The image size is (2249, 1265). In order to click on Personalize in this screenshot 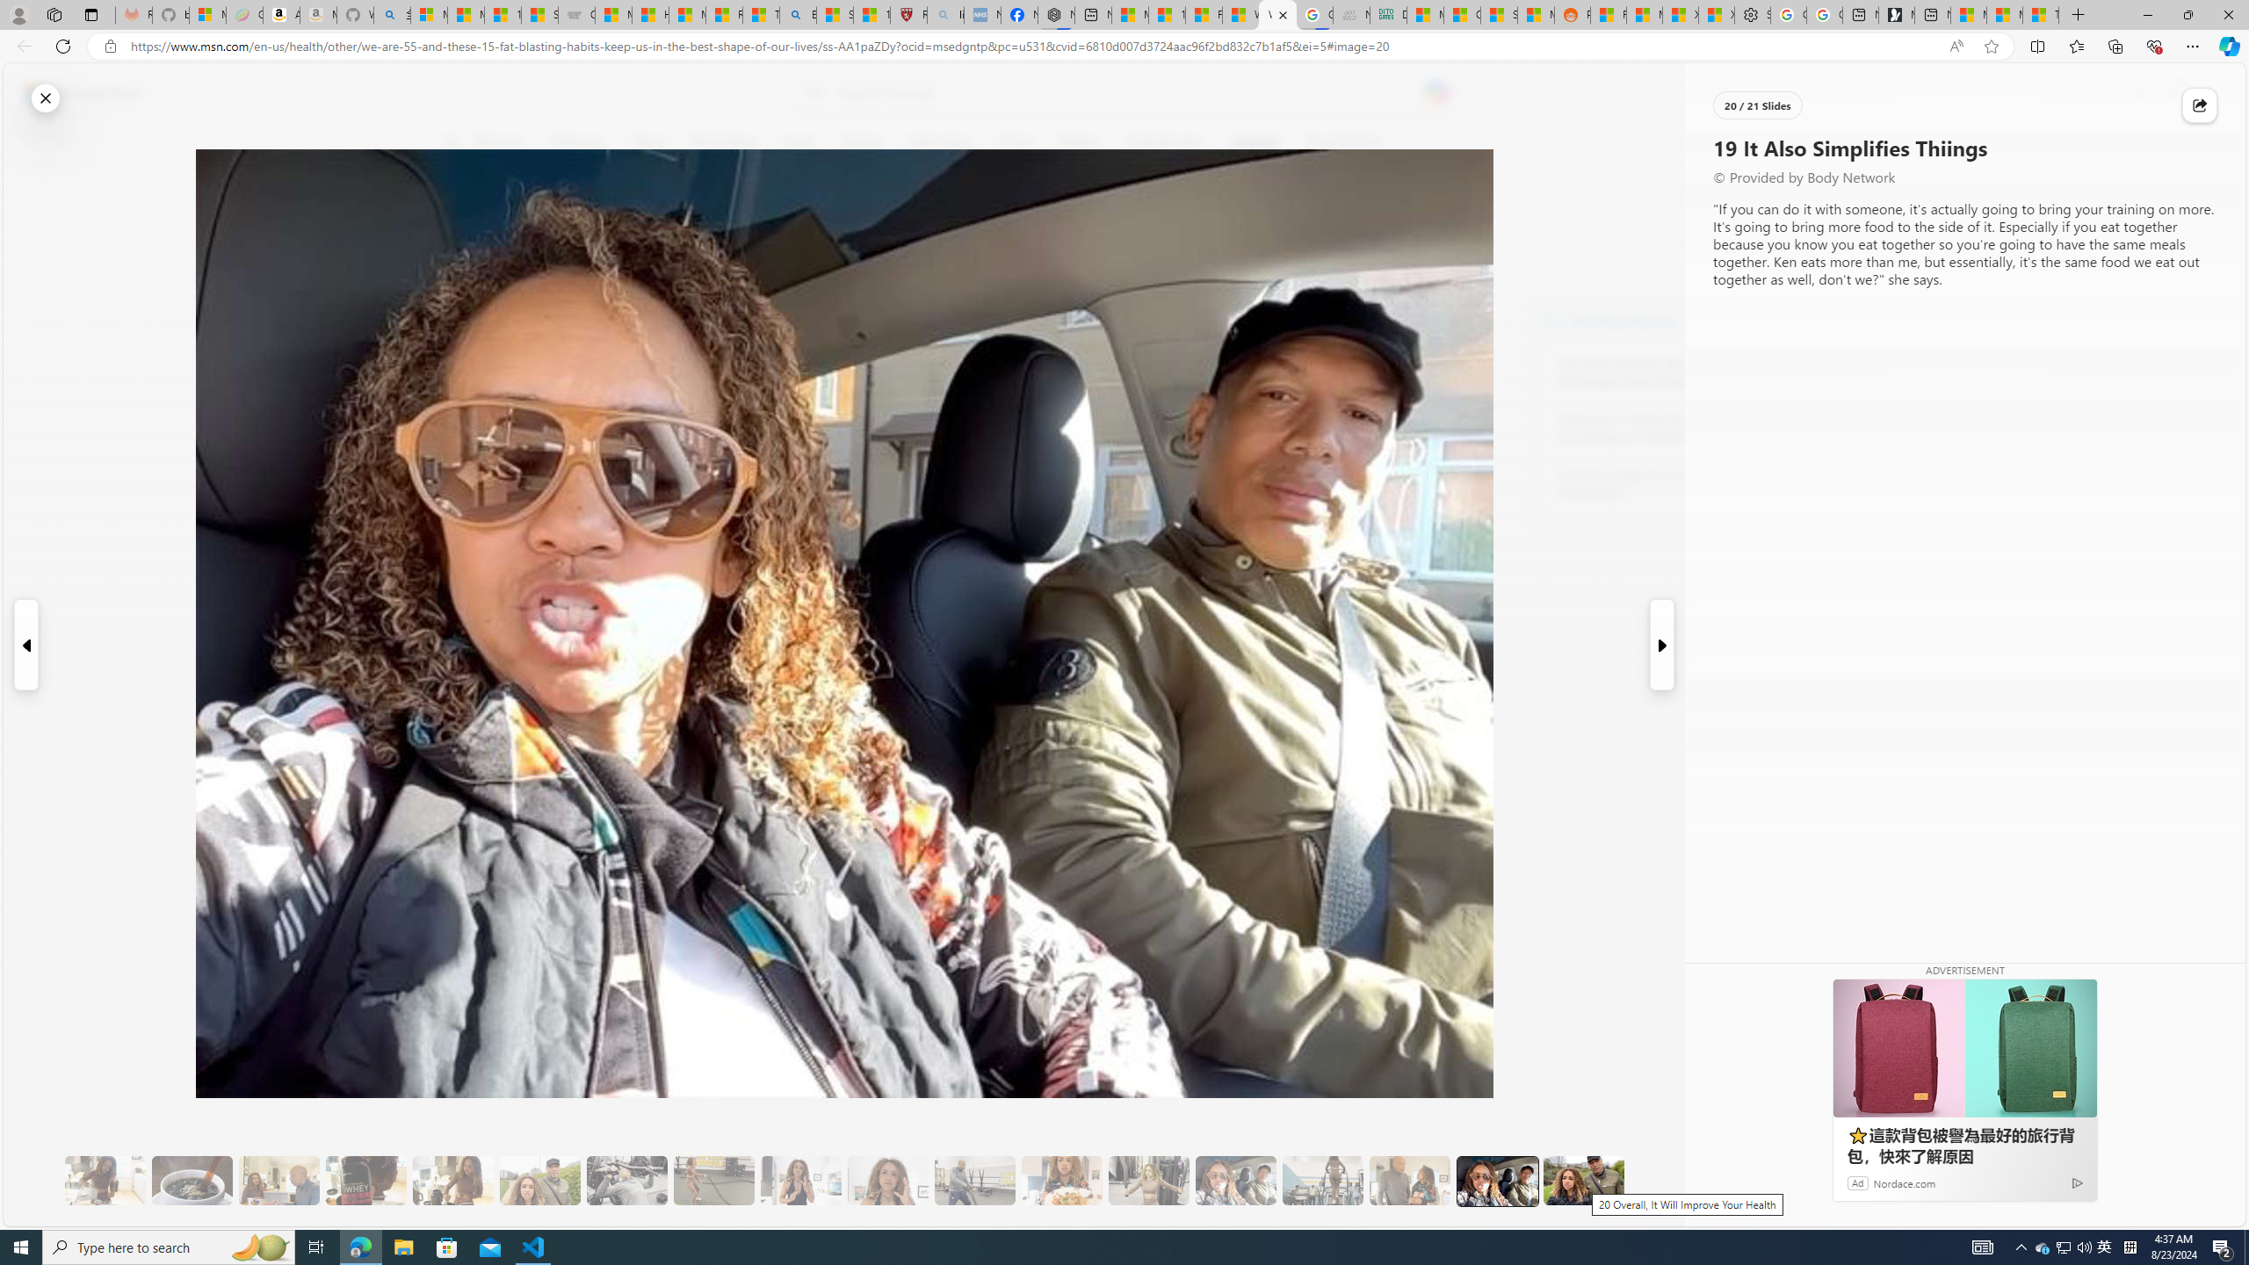, I will do `click(1750, 143)`.